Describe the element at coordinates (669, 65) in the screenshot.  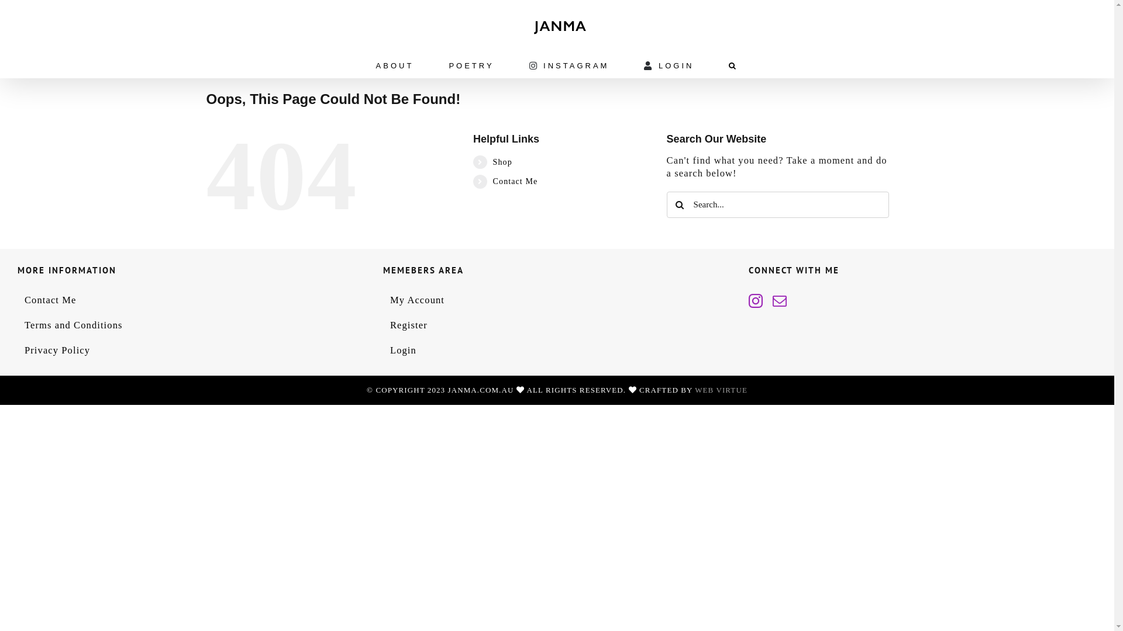
I see `LOGIN` at that location.